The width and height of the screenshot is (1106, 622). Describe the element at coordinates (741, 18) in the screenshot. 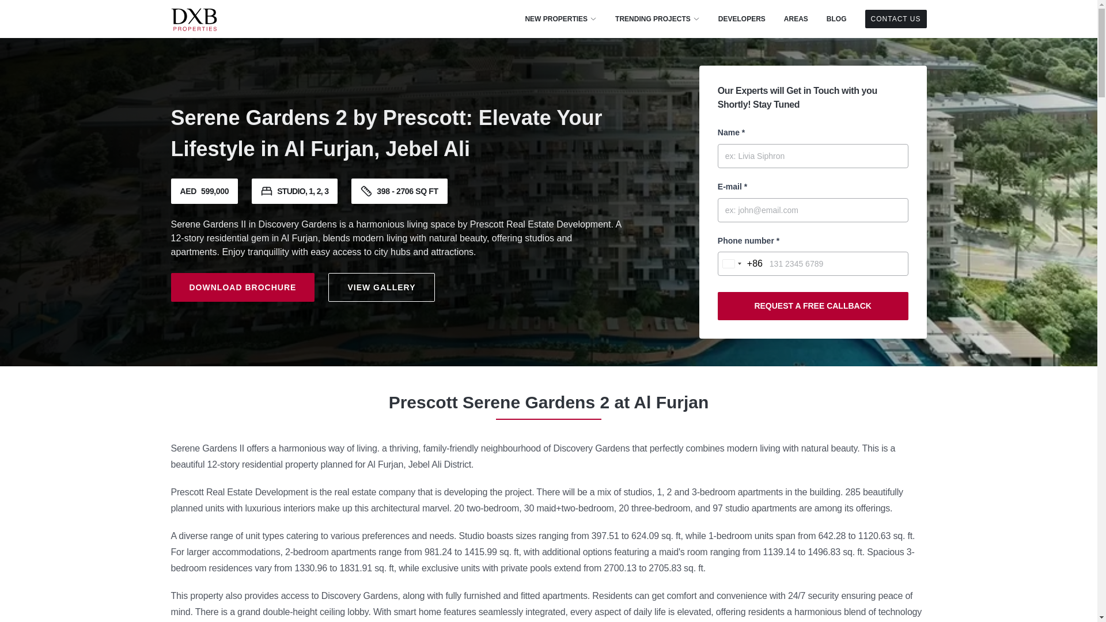

I see `DEVELOPERS` at that location.